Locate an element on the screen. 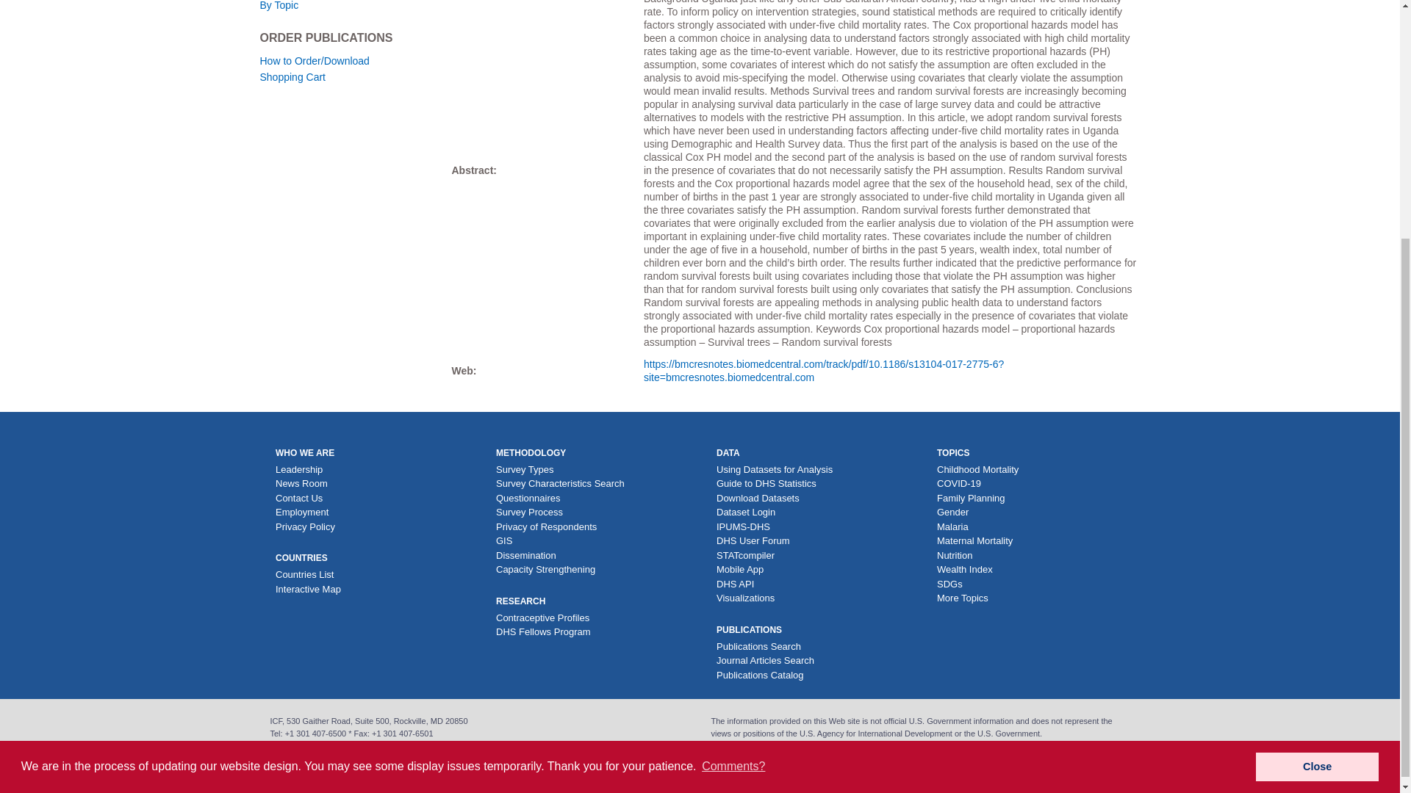 Image resolution: width=1411 pixels, height=793 pixels. Comments? is located at coordinates (733, 430).